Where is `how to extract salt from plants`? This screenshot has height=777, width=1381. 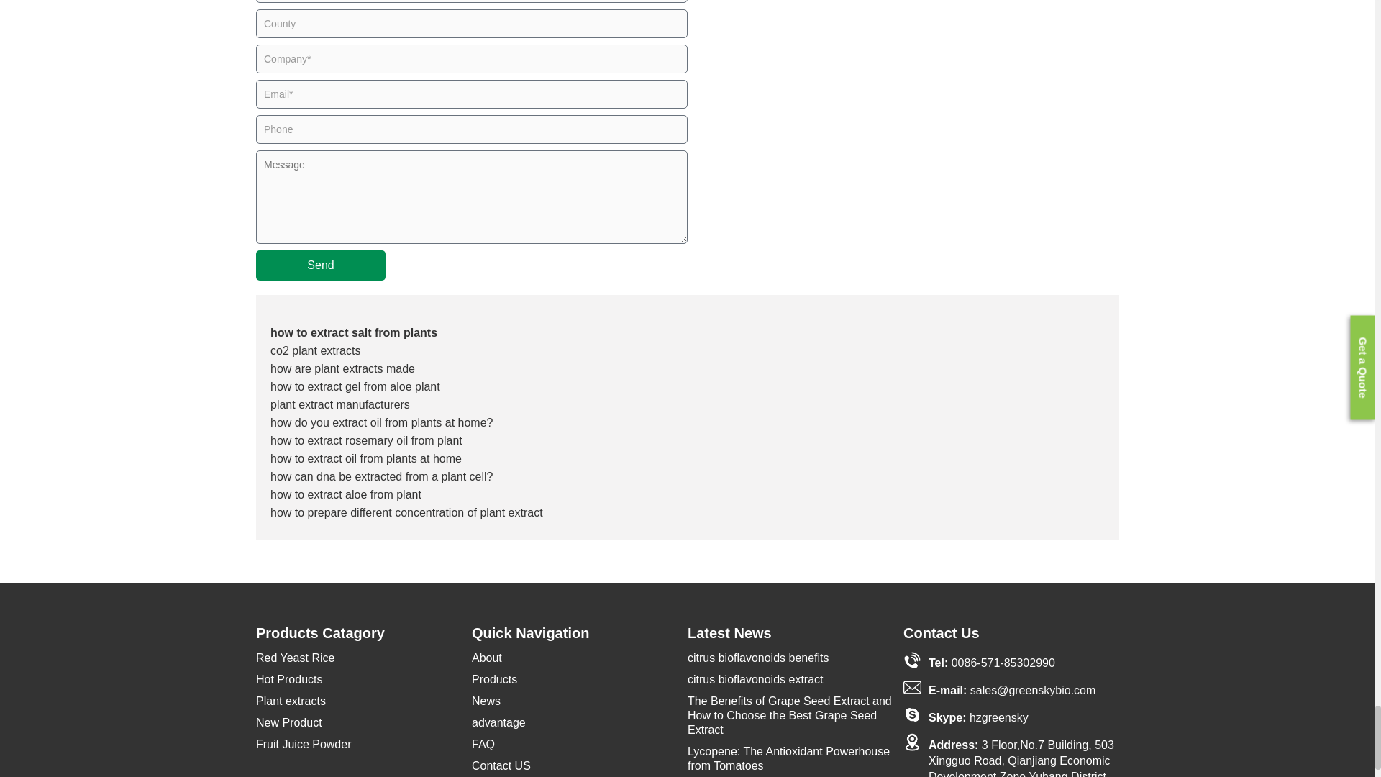 how to extract salt from plants is located at coordinates (354, 332).